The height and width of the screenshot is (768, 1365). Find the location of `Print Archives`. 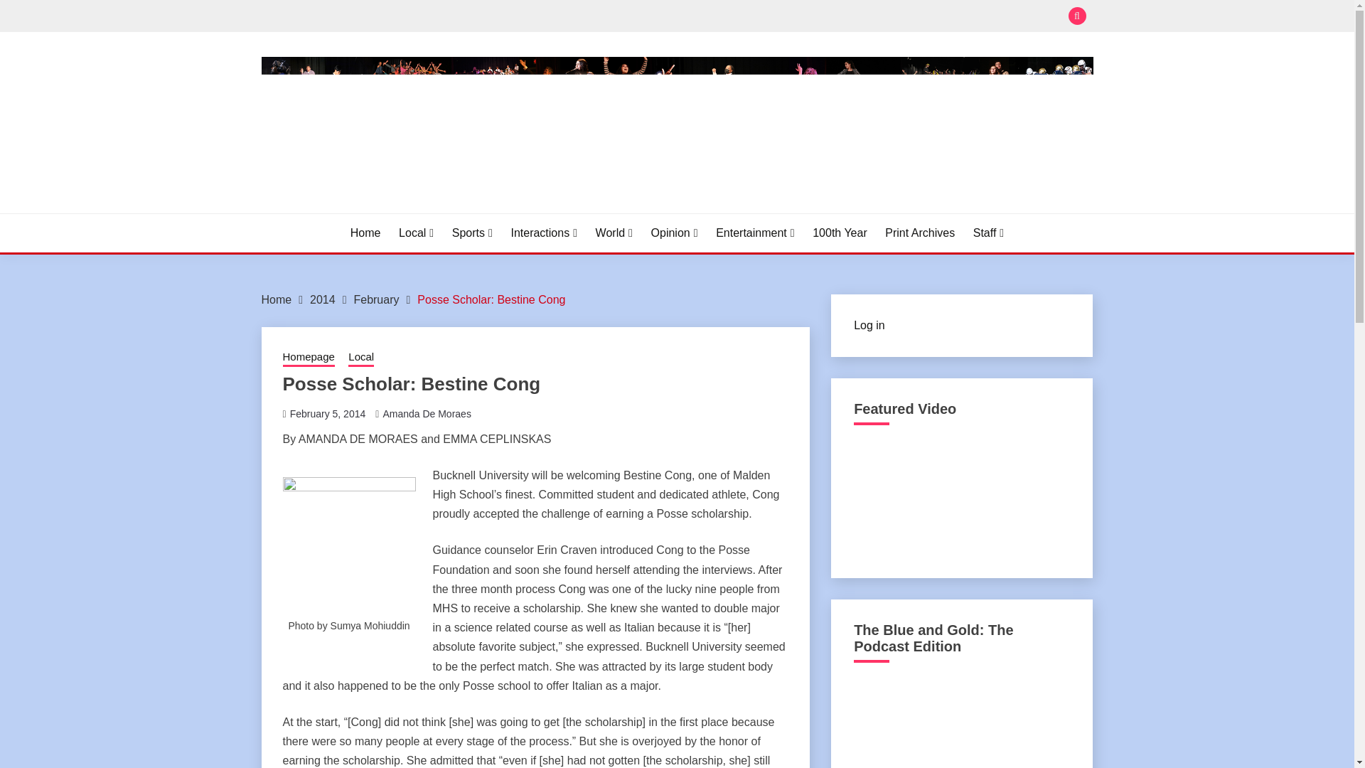

Print Archives is located at coordinates (919, 233).